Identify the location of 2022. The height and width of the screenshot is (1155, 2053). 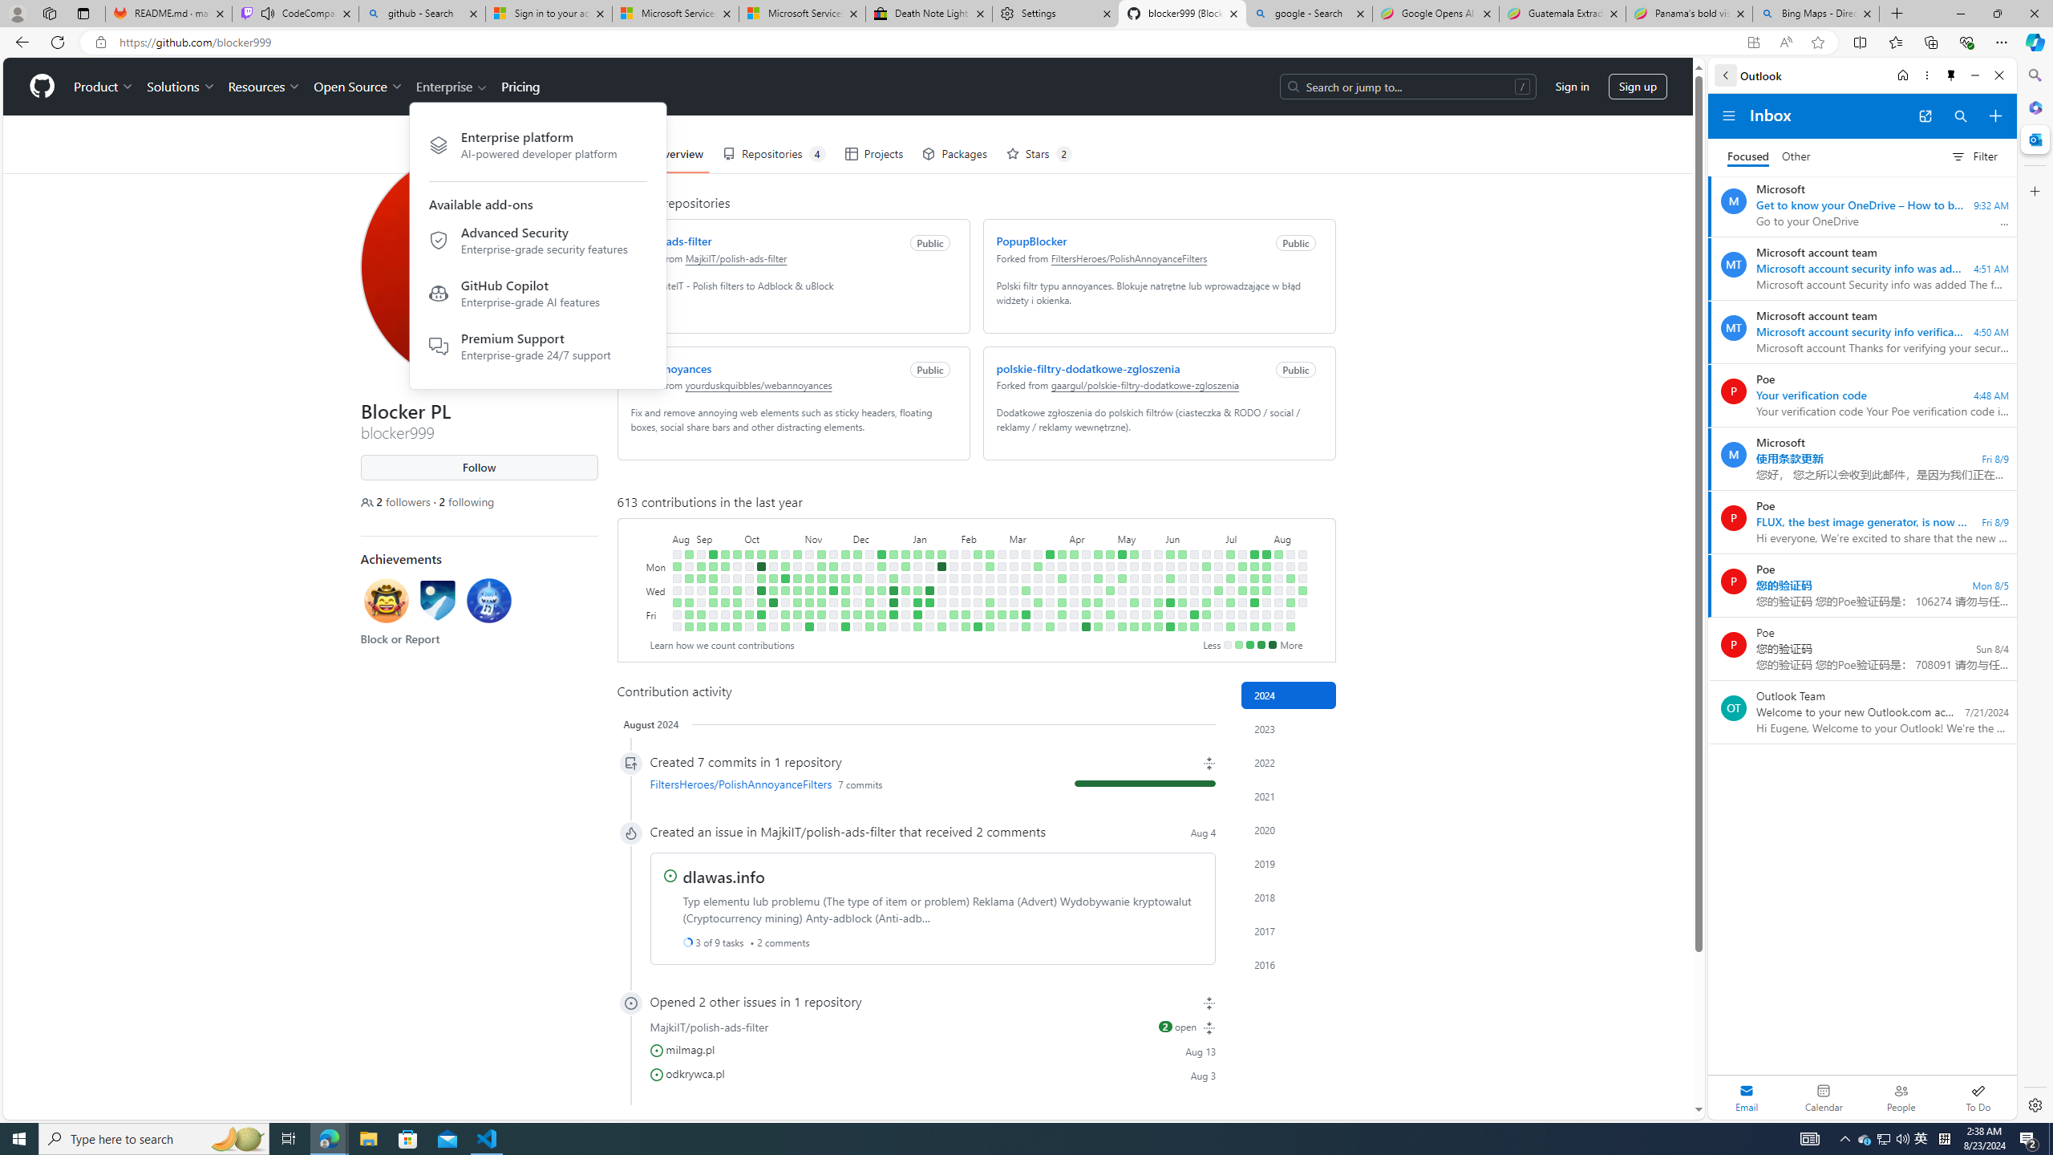
(1289, 762).